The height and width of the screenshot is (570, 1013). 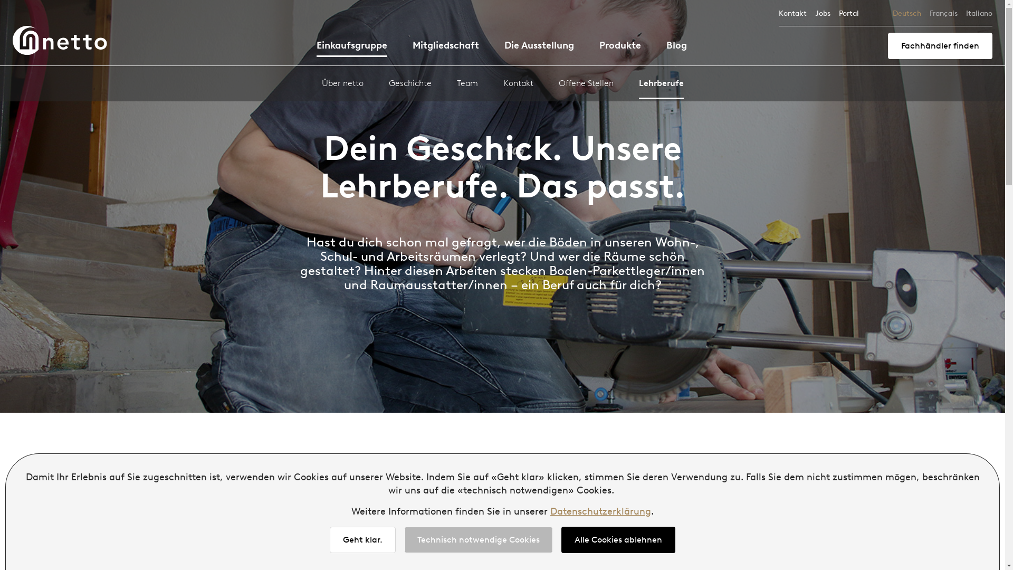 I want to click on Mitgliedschaft, so click(x=446, y=47).